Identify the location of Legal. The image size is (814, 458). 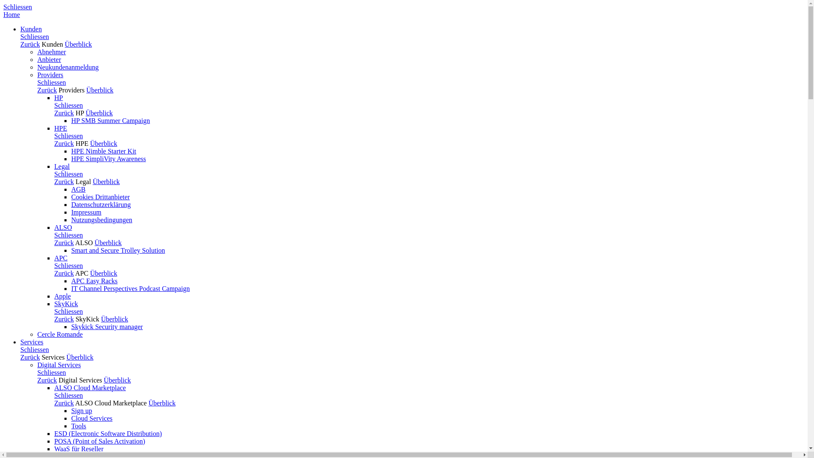
(62, 166).